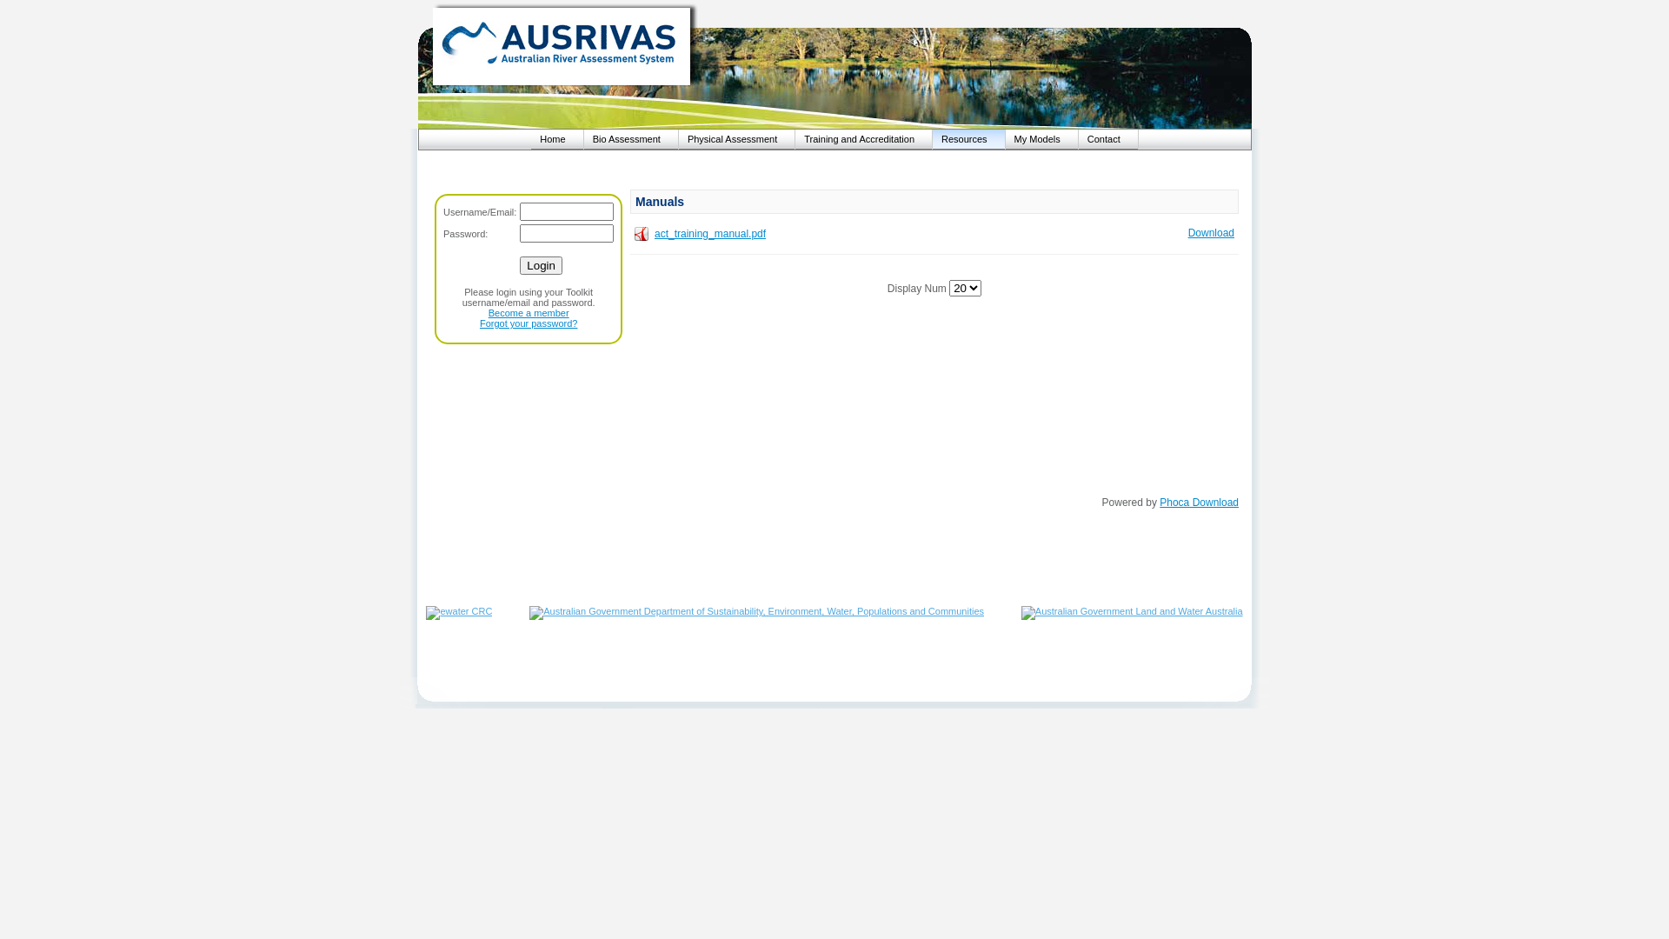 The image size is (1669, 939). What do you see at coordinates (529, 323) in the screenshot?
I see `Forgot your password?` at bounding box center [529, 323].